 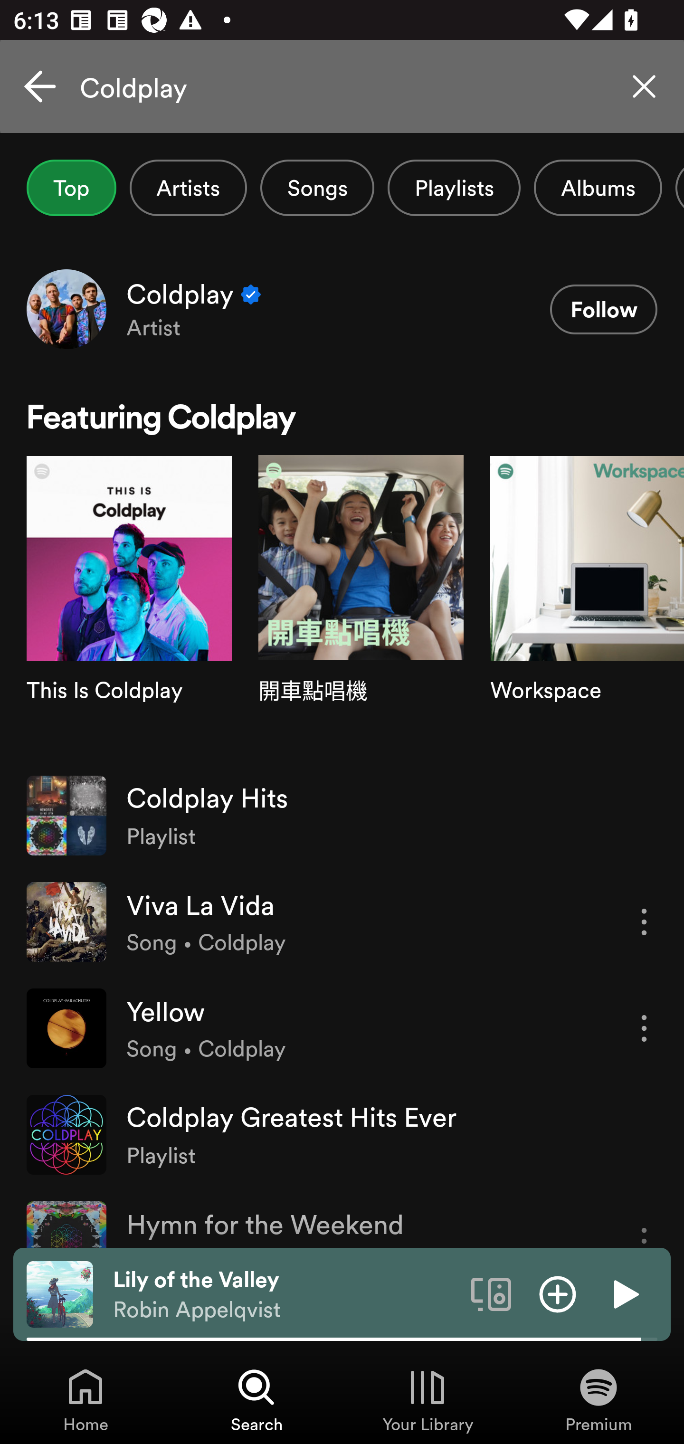 I want to click on Coldplay, so click(x=342, y=86).